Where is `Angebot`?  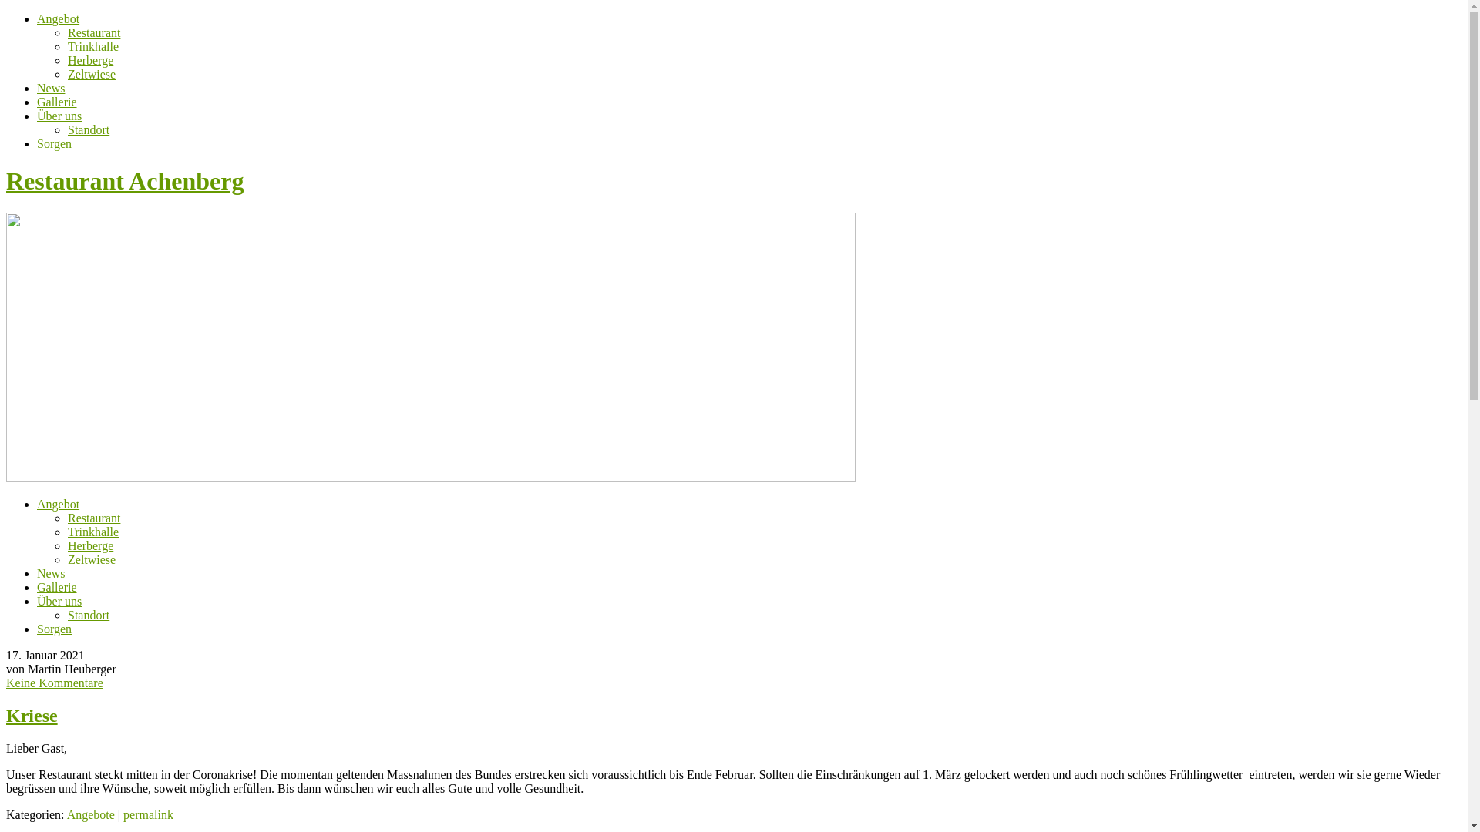 Angebot is located at coordinates (59, 504).